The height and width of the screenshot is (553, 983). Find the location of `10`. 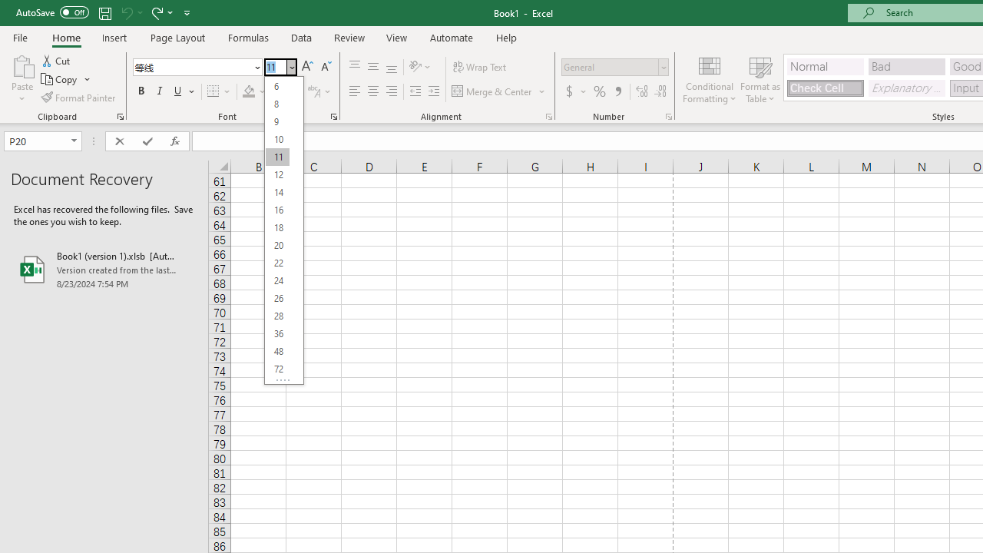

10 is located at coordinates (277, 138).